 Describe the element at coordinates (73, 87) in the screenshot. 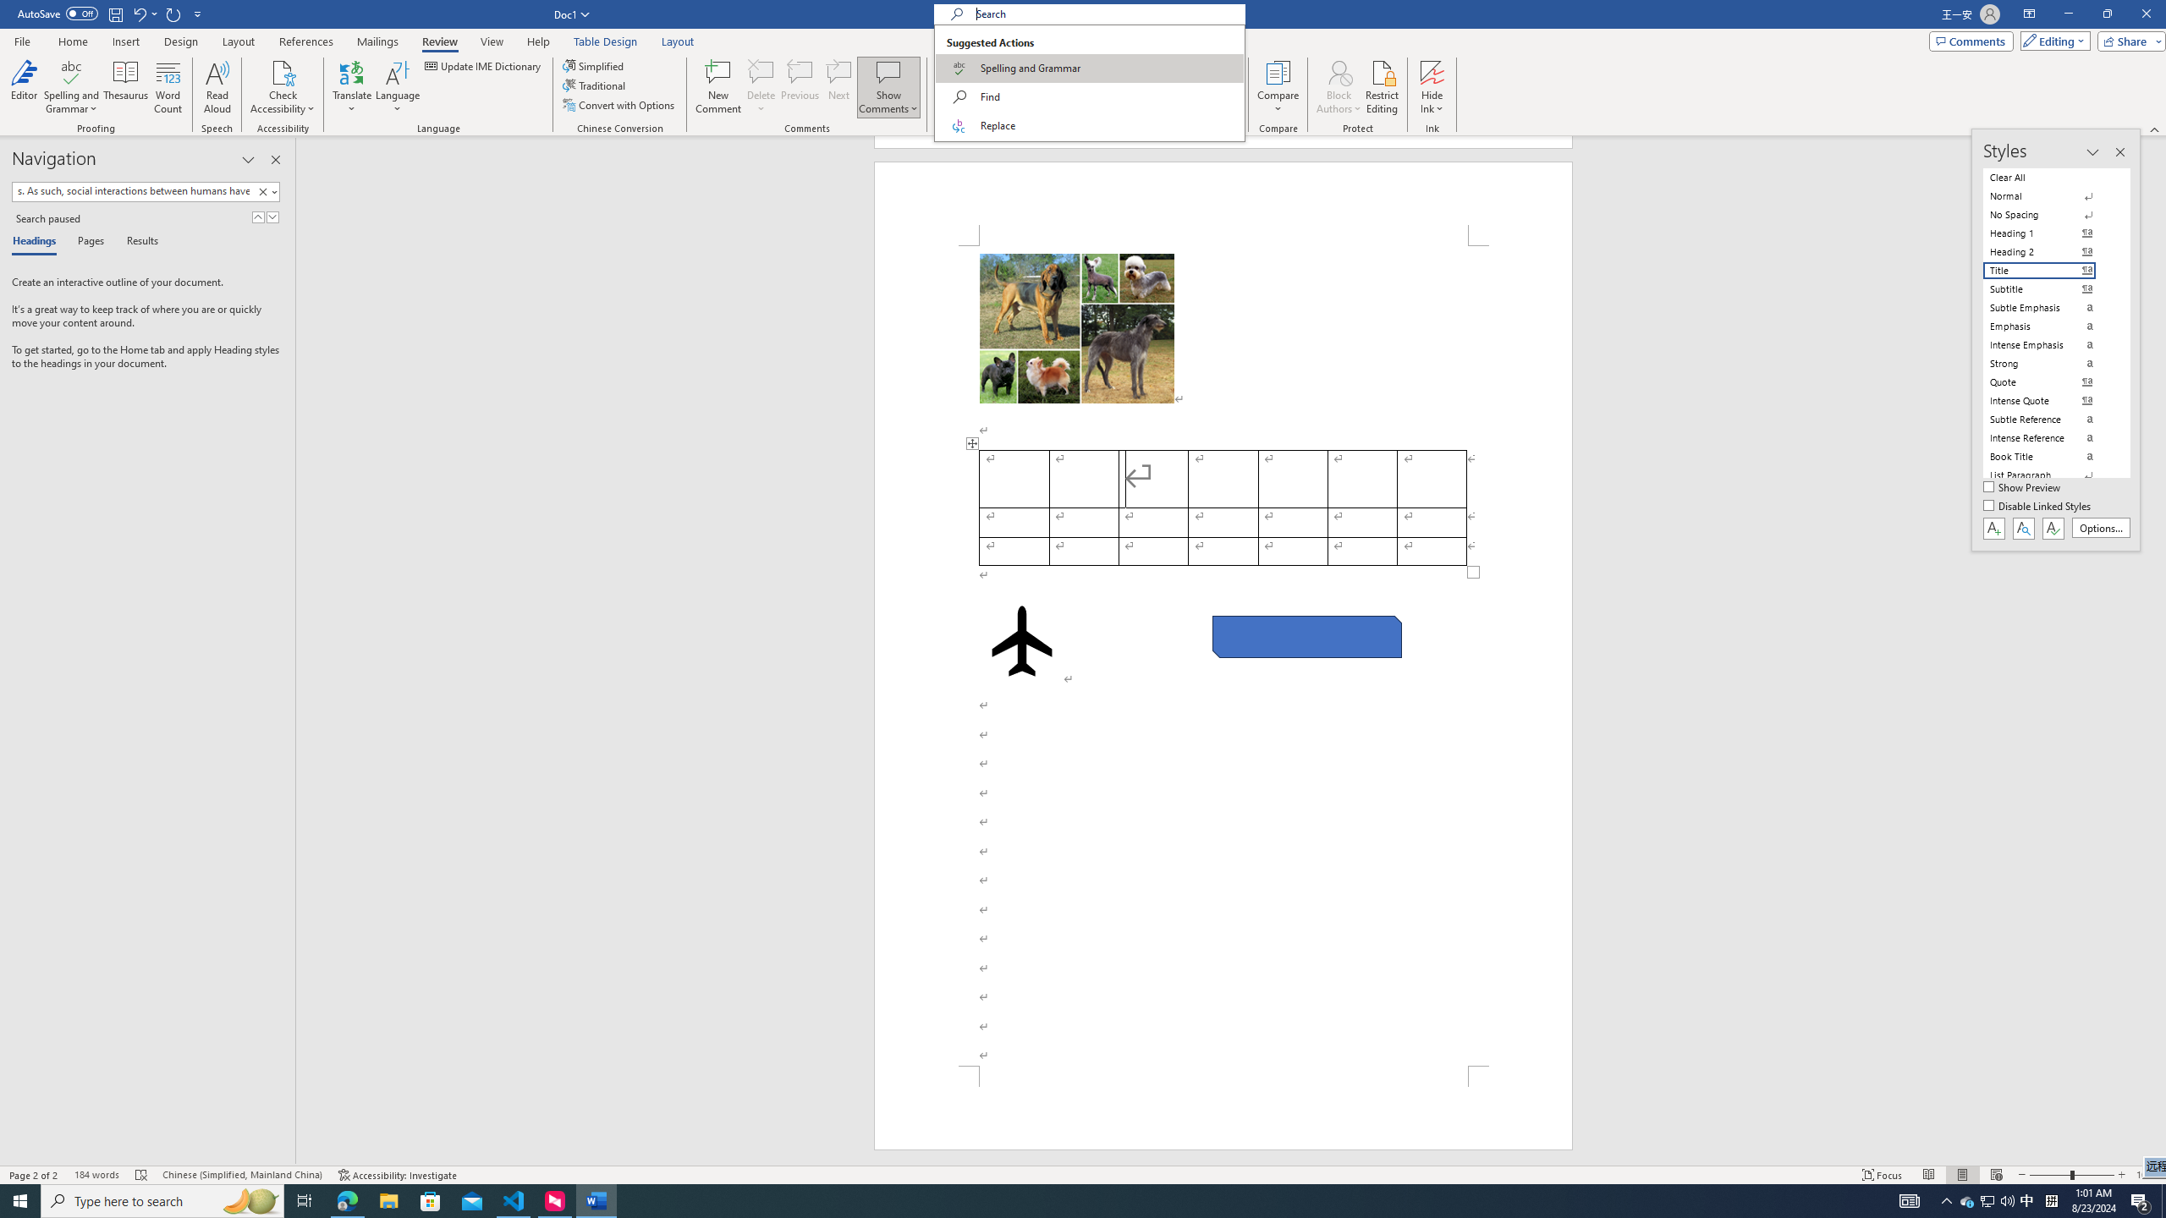

I see `Spelling and Grammar` at that location.